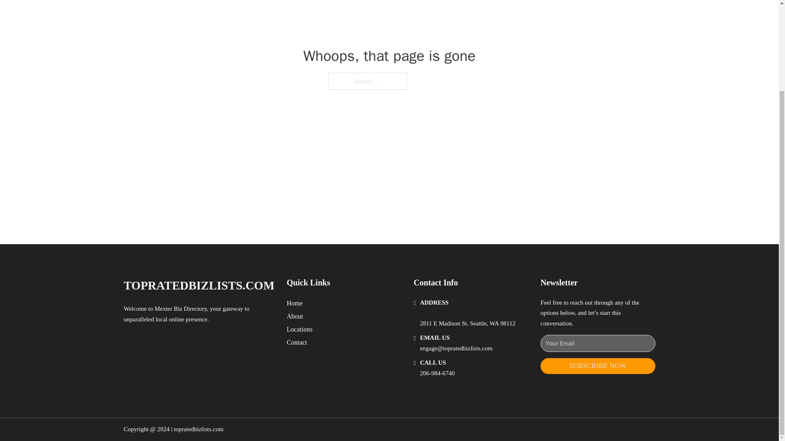 The image size is (785, 441). I want to click on Home, so click(294, 303).